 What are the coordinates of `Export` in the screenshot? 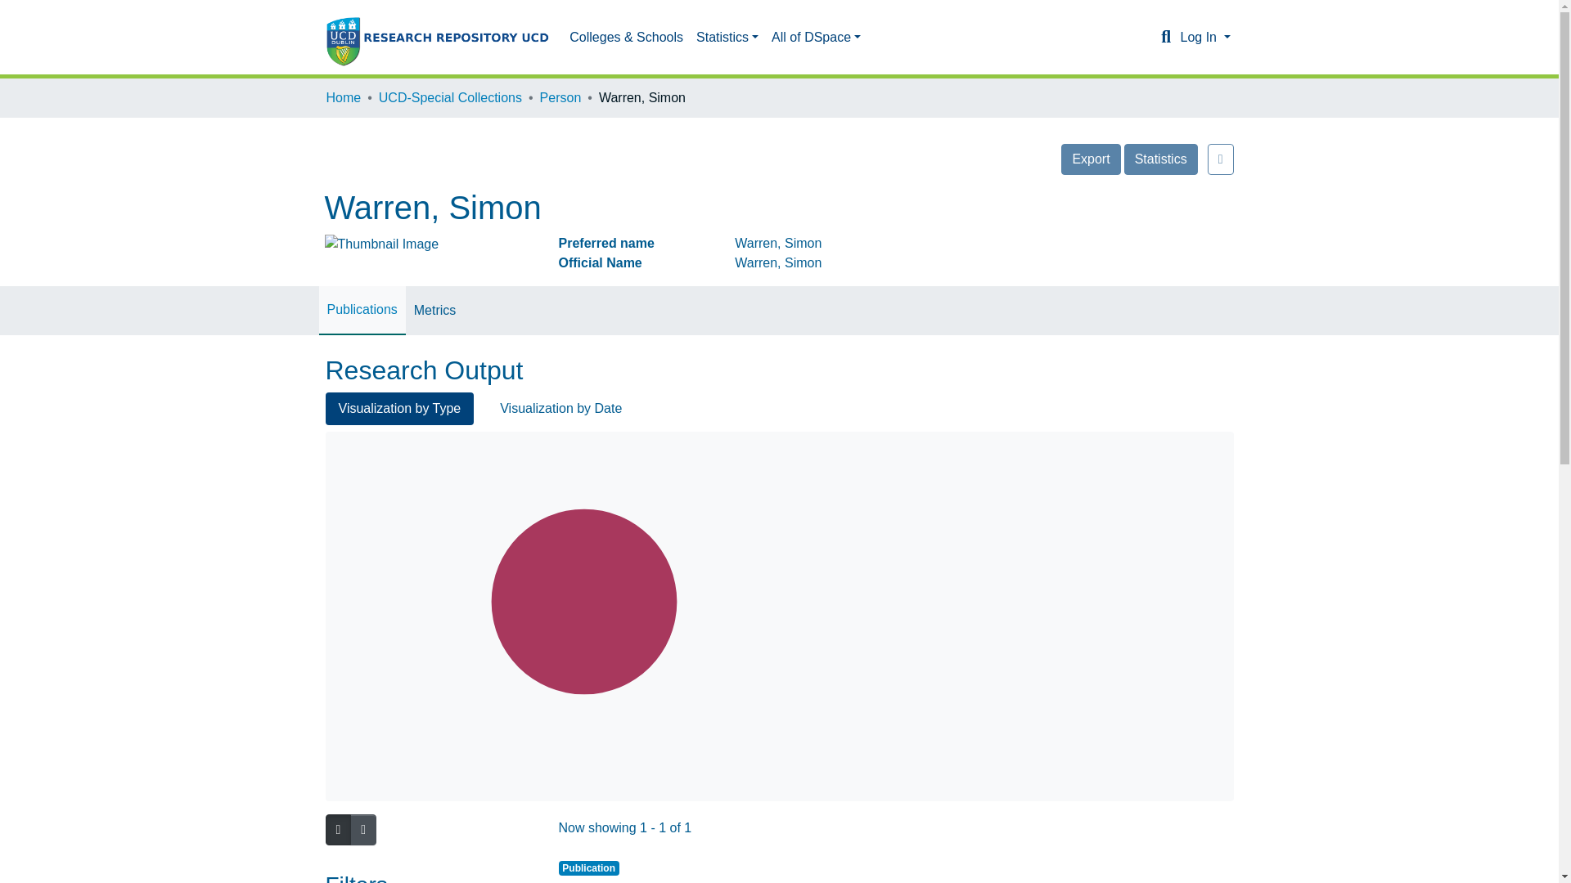 It's located at (1090, 159).